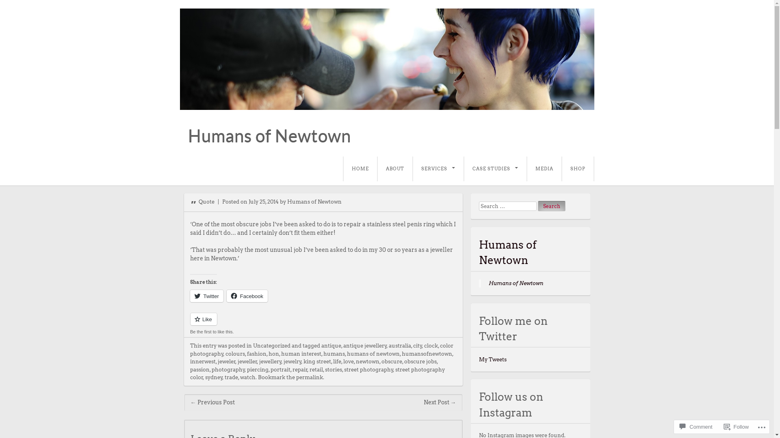 This screenshot has width=780, height=438. Describe the element at coordinates (202, 202) in the screenshot. I see `Quote` at that location.